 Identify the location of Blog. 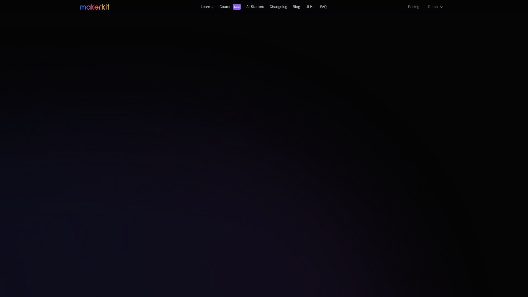
(296, 7).